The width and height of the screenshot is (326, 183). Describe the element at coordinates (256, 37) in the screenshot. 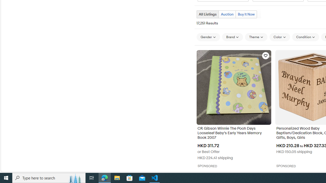

I see `Theme` at that location.